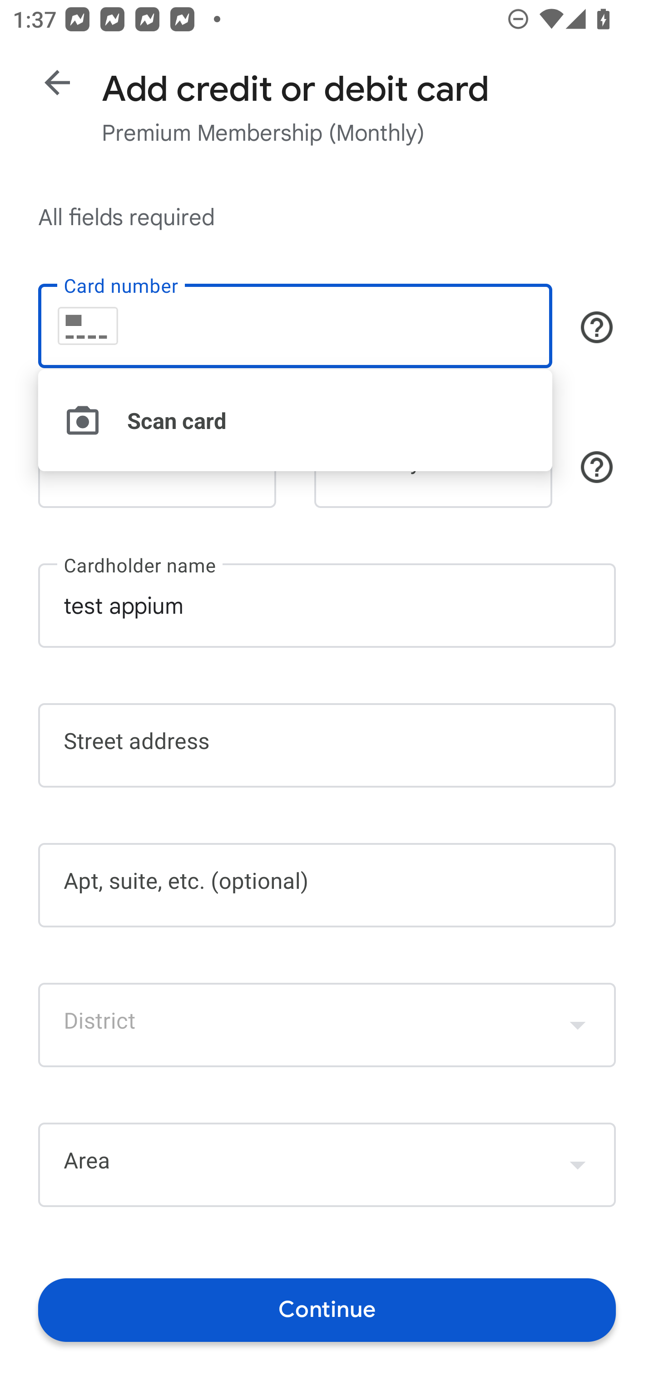 Image resolution: width=654 pixels, height=1380 pixels. What do you see at coordinates (597, 467) in the screenshot?
I see `Security code help` at bounding box center [597, 467].